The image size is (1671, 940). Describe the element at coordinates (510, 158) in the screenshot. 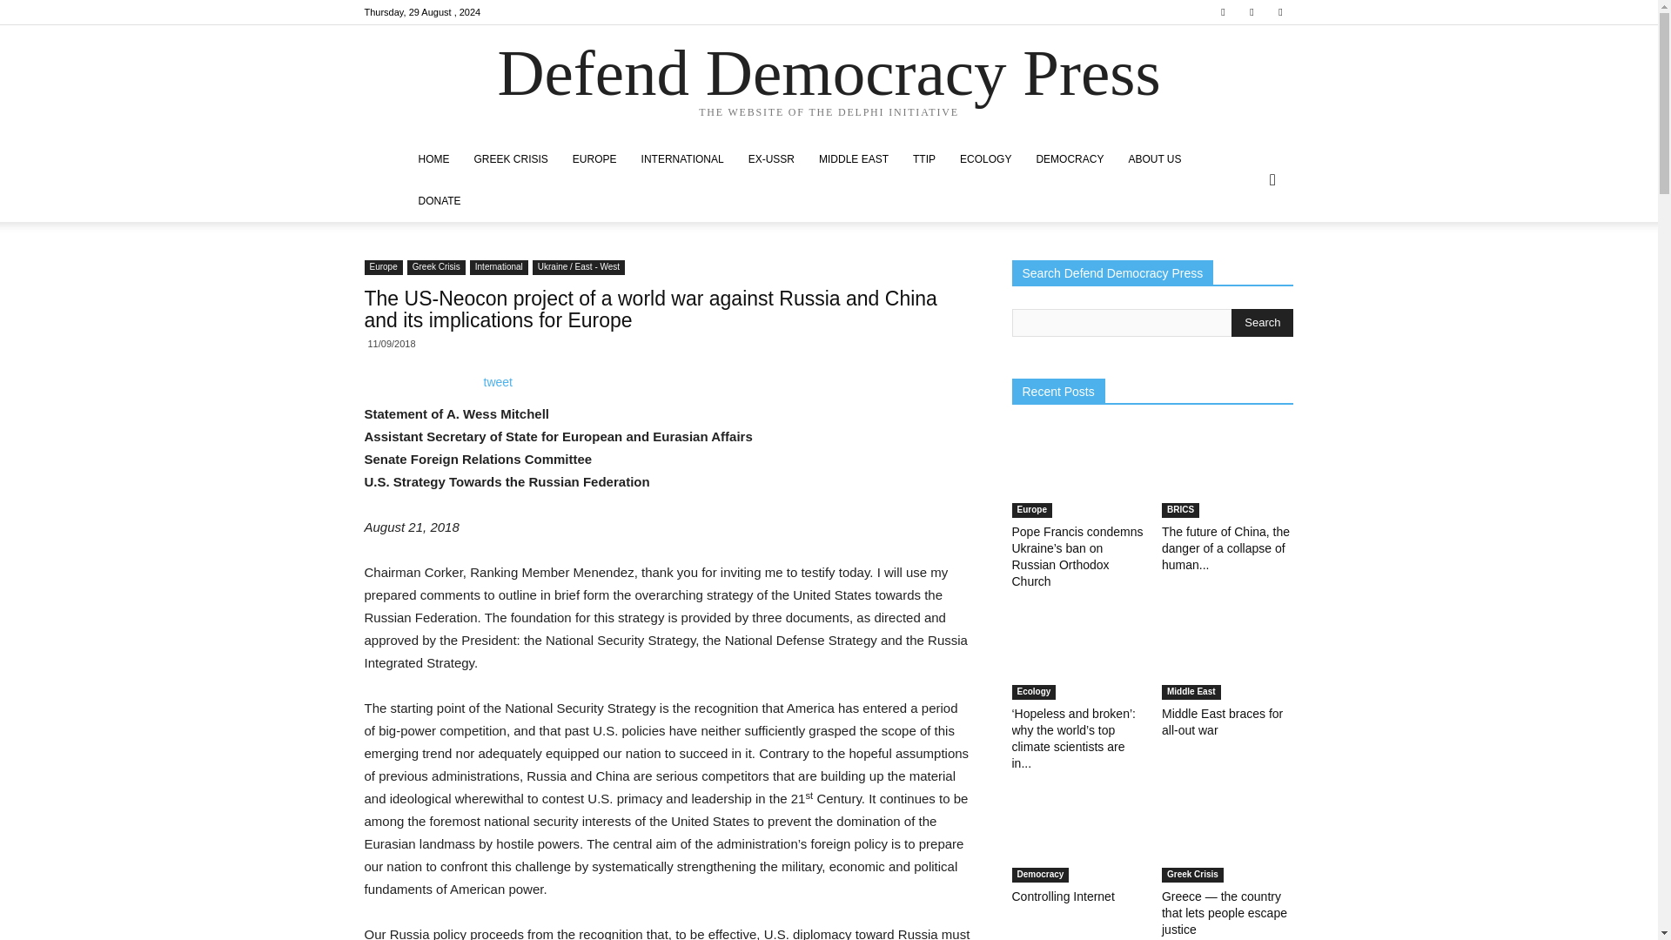

I see `GREEK CRISIS` at that location.